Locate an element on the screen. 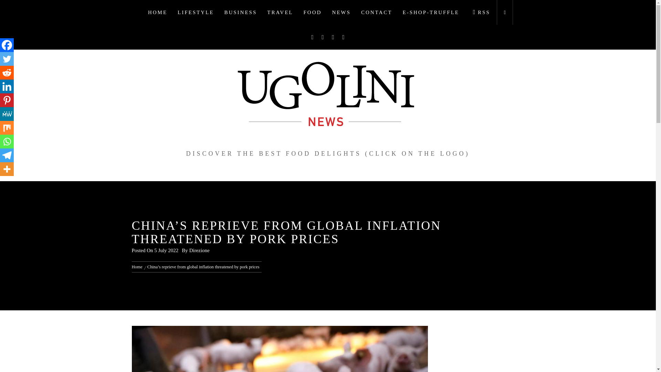 This screenshot has height=372, width=661. Facebook is located at coordinates (7, 45).